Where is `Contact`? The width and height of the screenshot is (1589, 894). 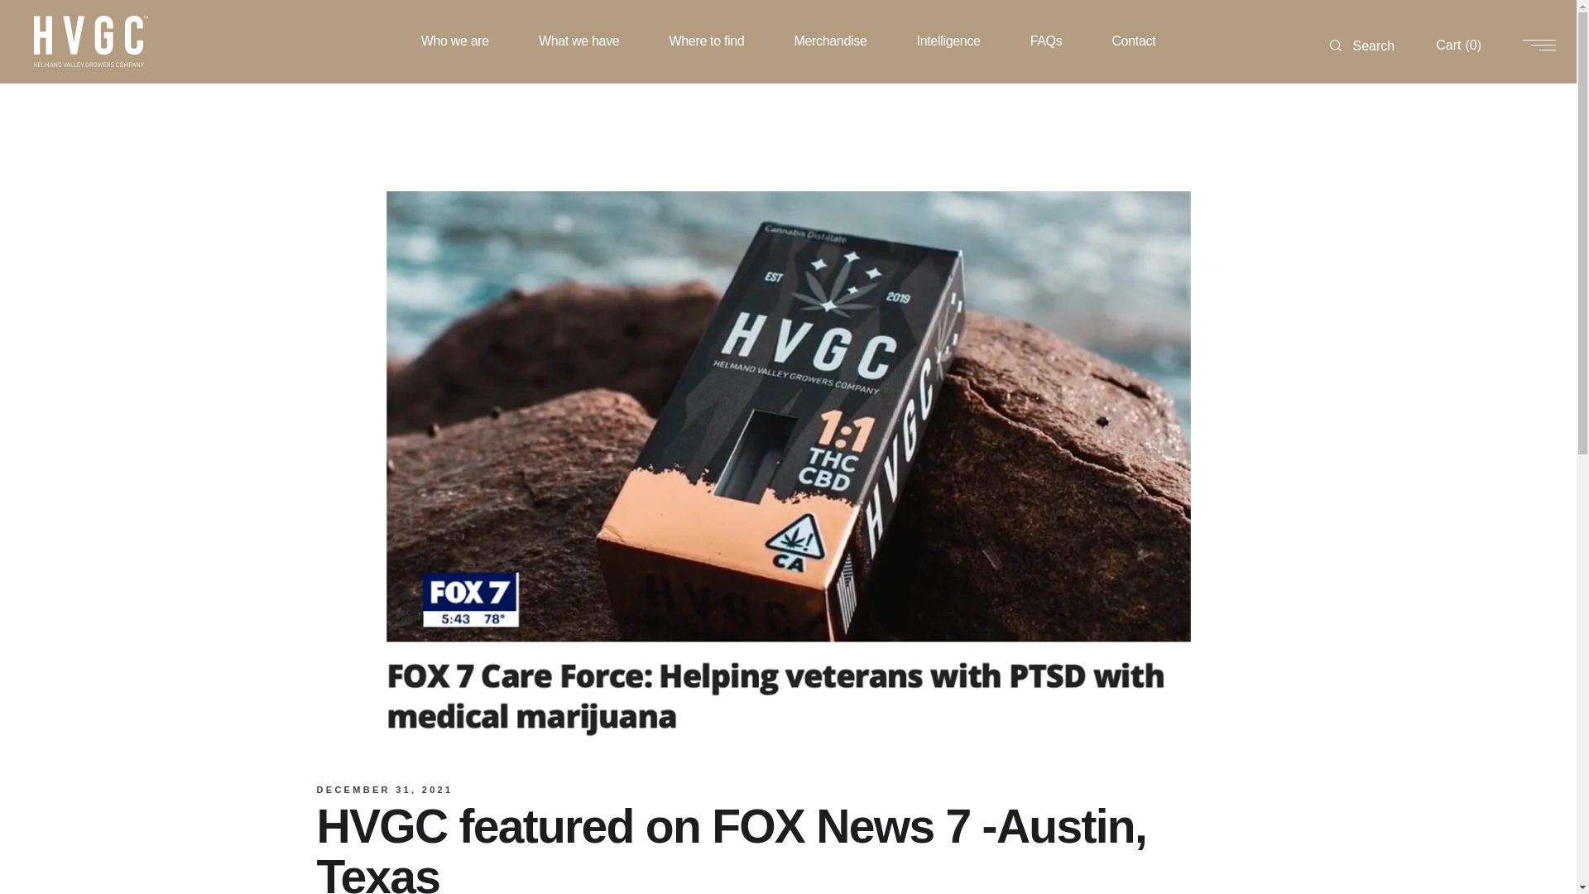 Contact is located at coordinates (1134, 41).